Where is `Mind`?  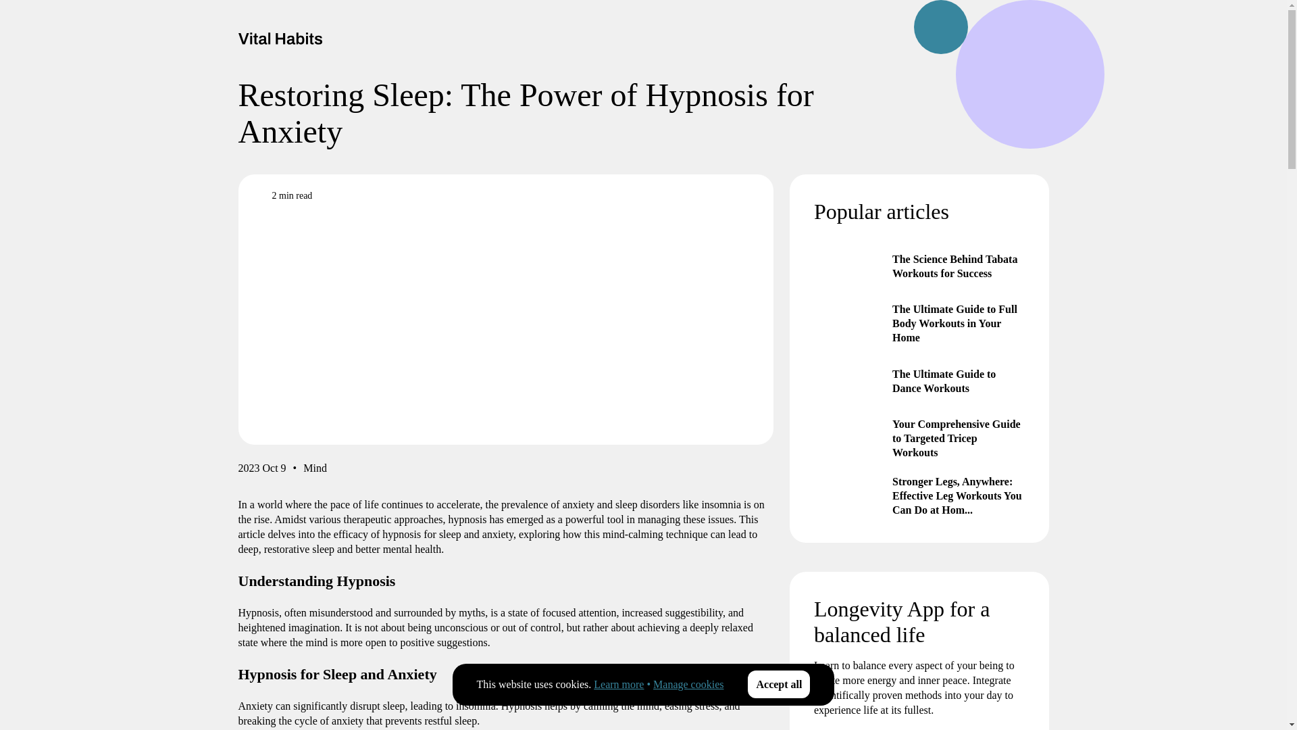 Mind is located at coordinates (315, 470).